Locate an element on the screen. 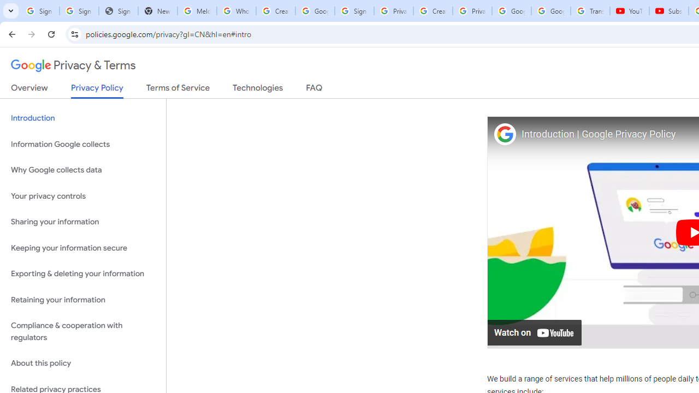 This screenshot has width=699, height=393. Create your Google Account is located at coordinates (275, 11).